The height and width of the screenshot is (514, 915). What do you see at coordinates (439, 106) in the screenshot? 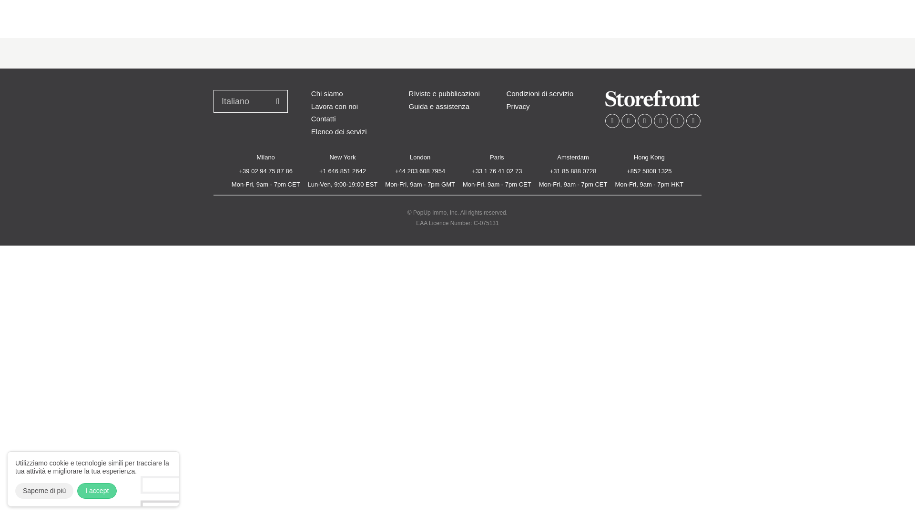
I see `Guida e assistenza` at bounding box center [439, 106].